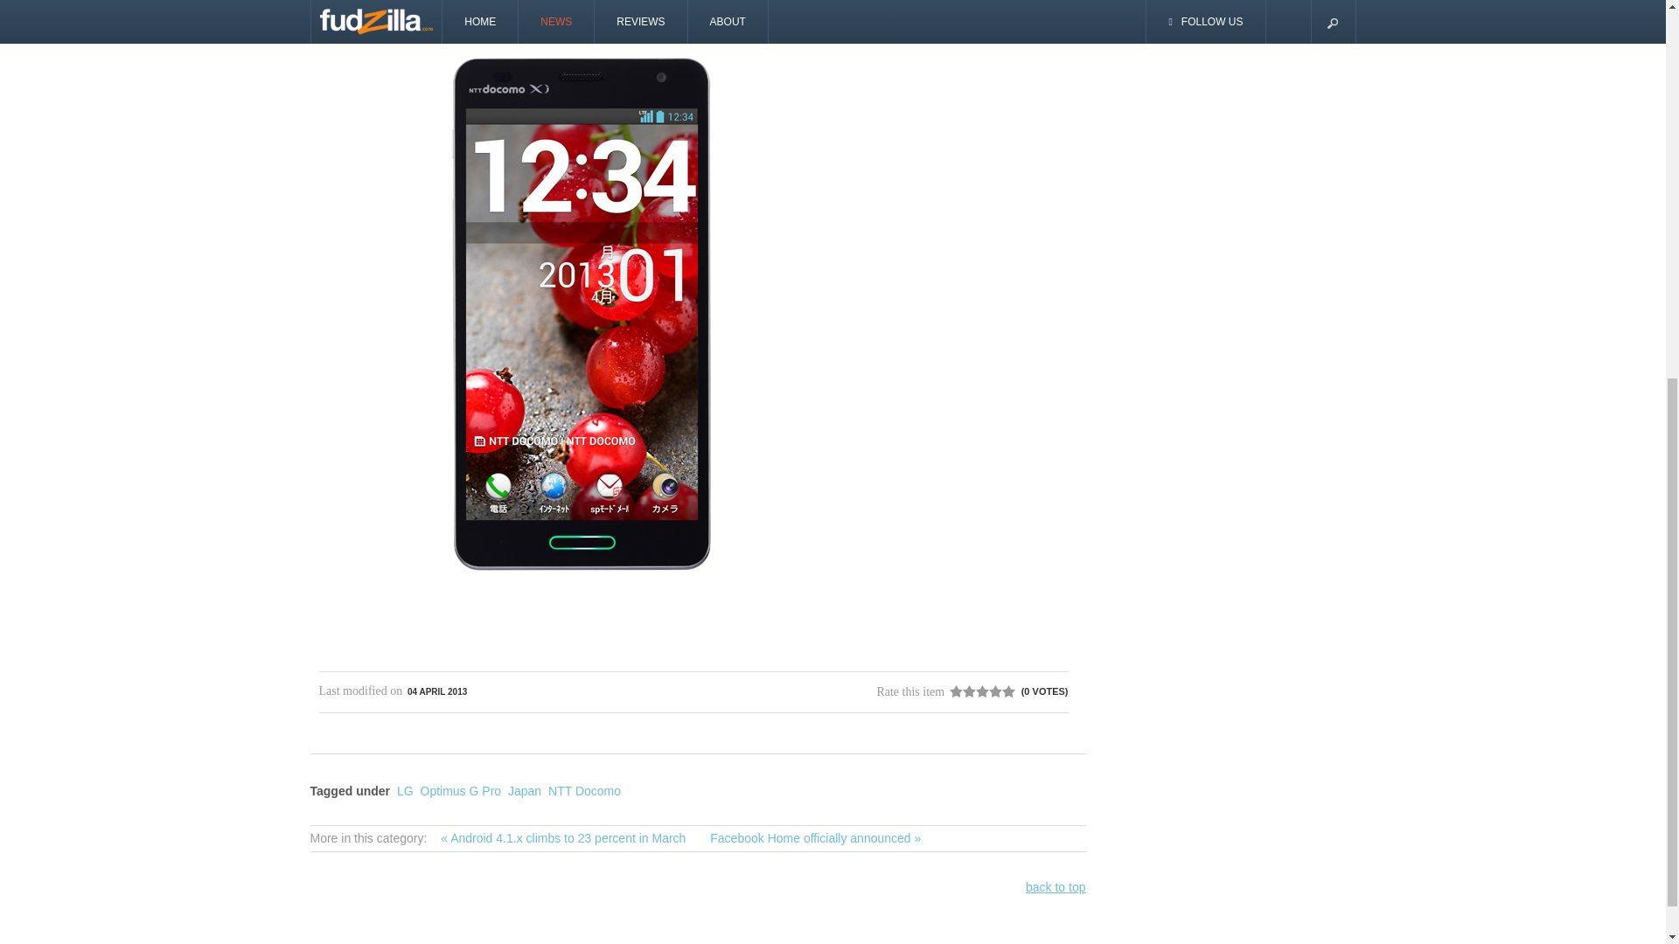 The height and width of the screenshot is (944, 1679). Describe the element at coordinates (525, 790) in the screenshot. I see `Japan` at that location.